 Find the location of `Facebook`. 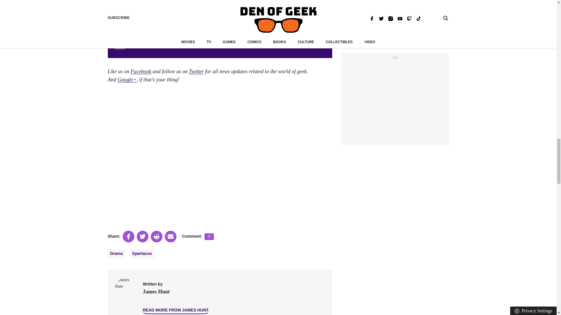

Facebook is located at coordinates (141, 71).